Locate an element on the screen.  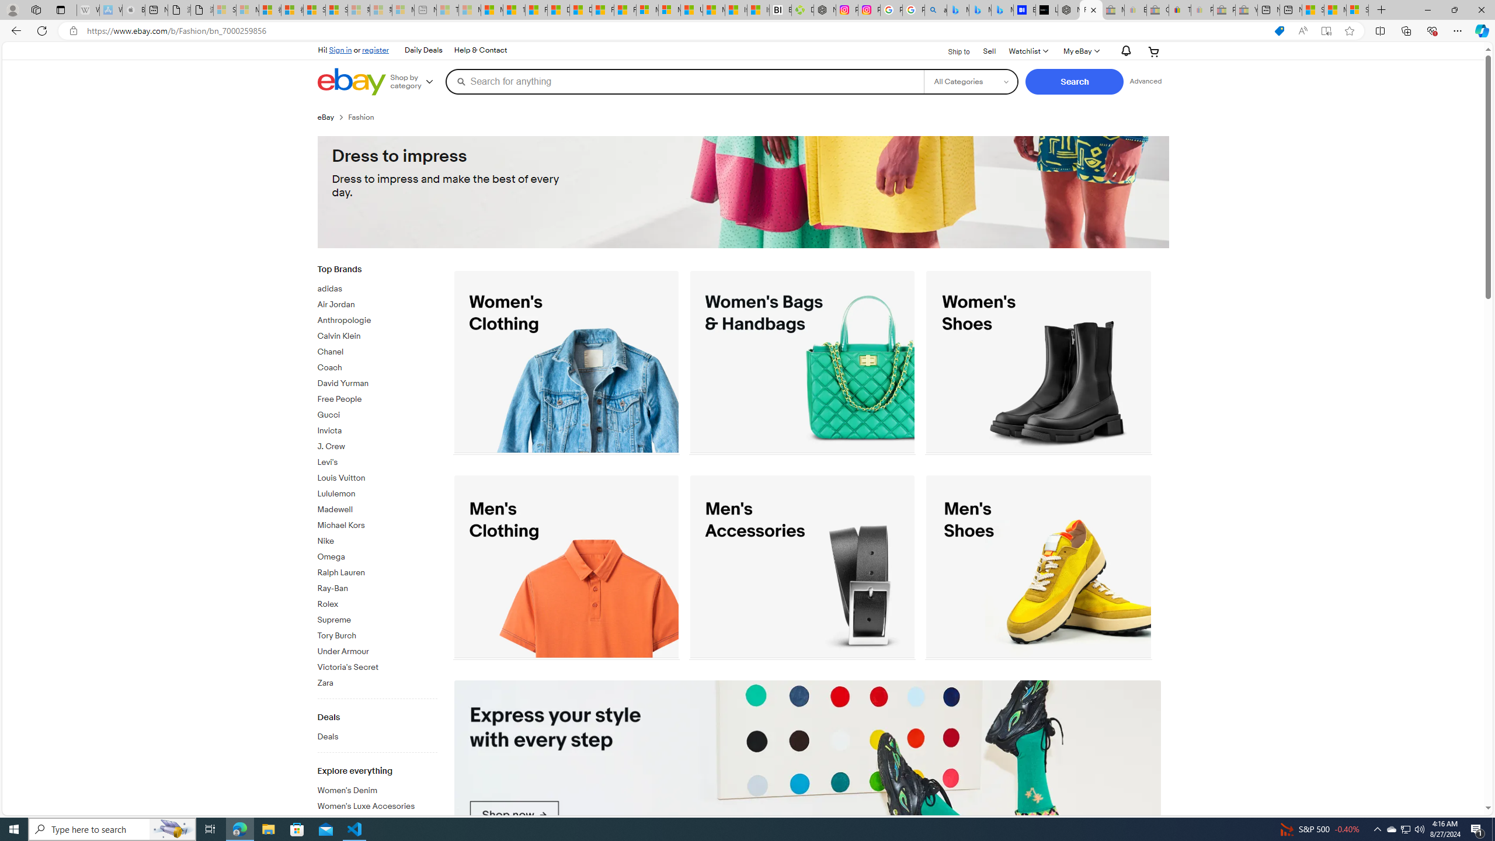
Gucci is located at coordinates (377, 416).